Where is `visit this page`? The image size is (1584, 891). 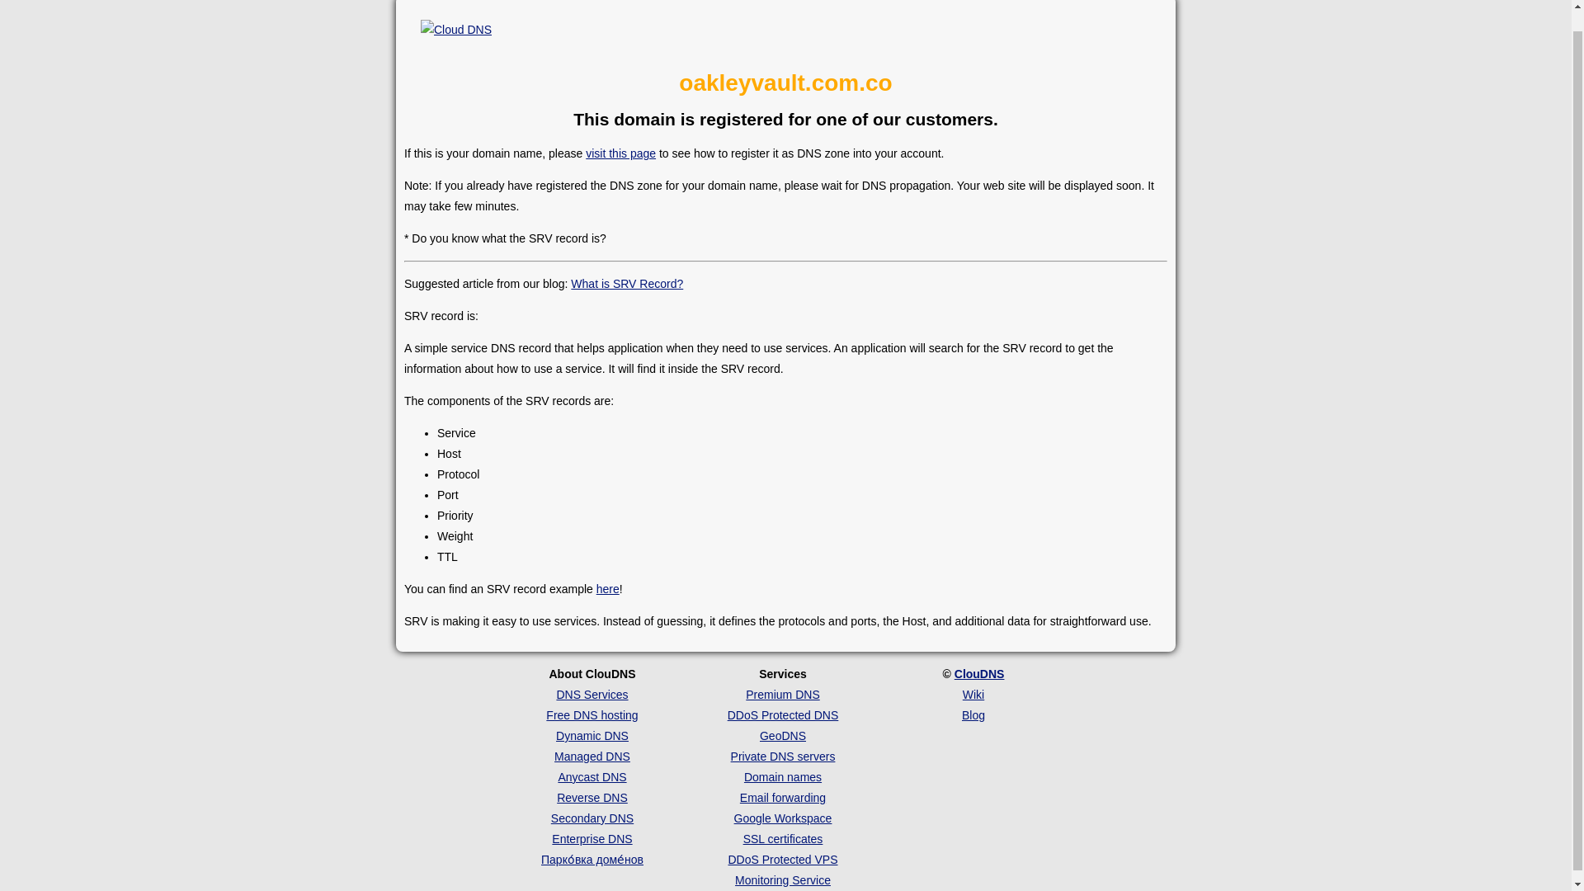
visit this page is located at coordinates (620, 153).